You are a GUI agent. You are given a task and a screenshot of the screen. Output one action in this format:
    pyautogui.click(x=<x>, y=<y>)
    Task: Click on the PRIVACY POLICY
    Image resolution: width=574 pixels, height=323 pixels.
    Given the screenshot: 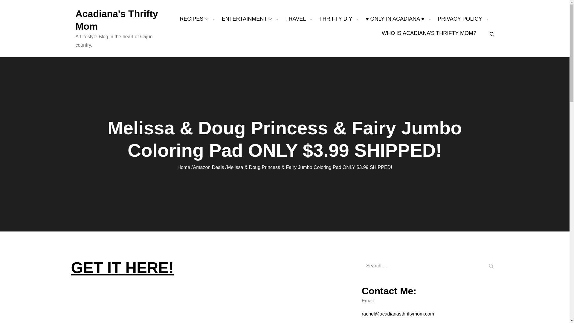 What is the action you would take?
    pyautogui.click(x=460, y=19)
    